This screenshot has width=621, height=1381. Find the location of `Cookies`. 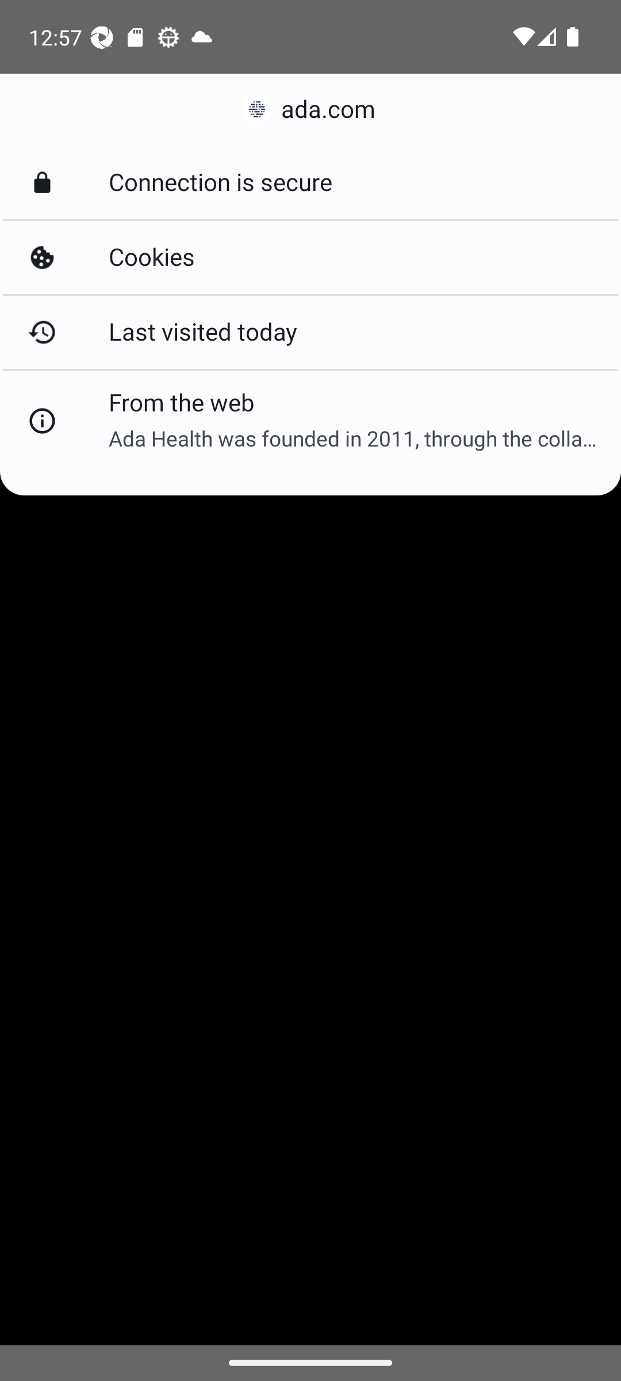

Cookies is located at coordinates (310, 258).